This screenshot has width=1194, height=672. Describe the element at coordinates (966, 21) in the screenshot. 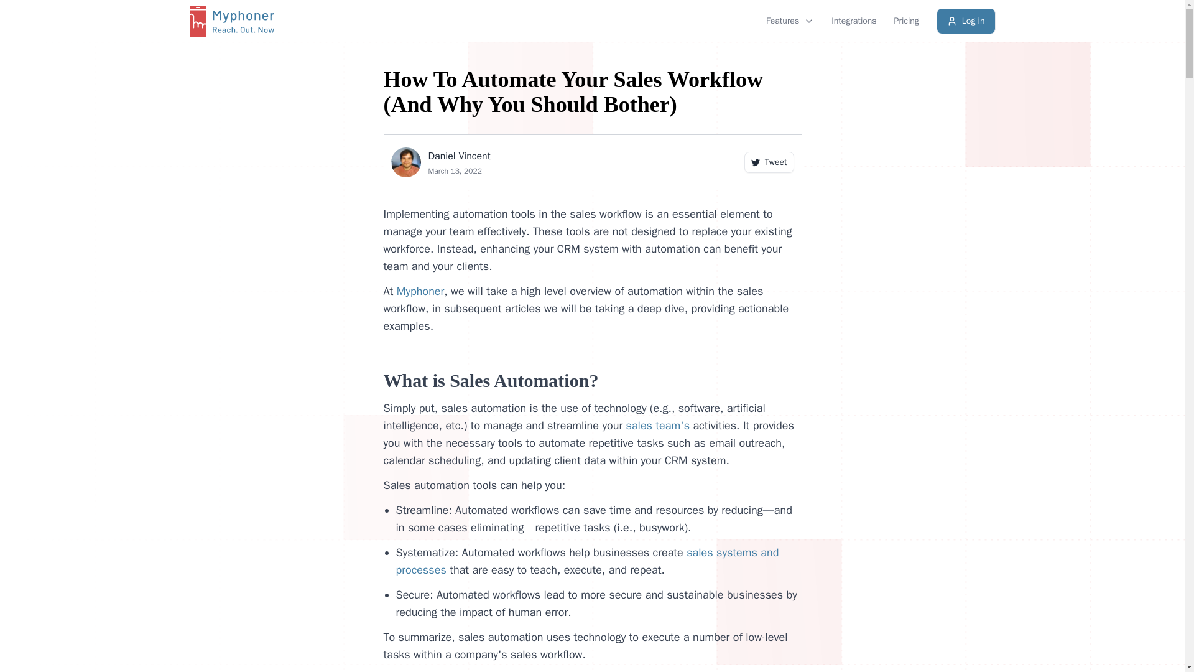

I see `Integrations` at that location.